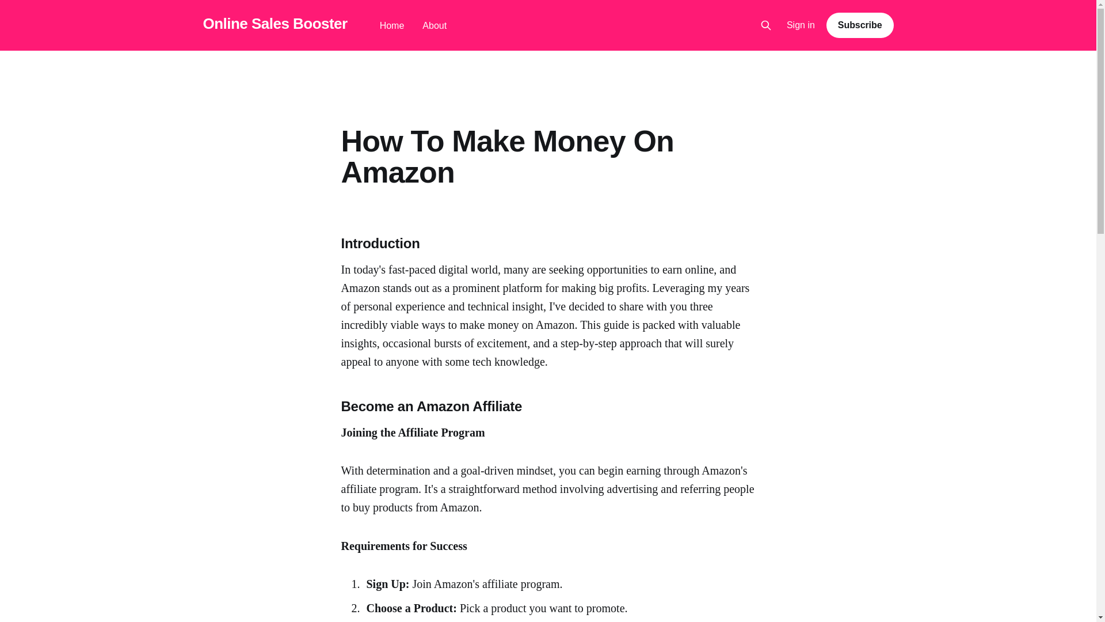 The height and width of the screenshot is (622, 1105). I want to click on Online Sales Booster, so click(274, 24).